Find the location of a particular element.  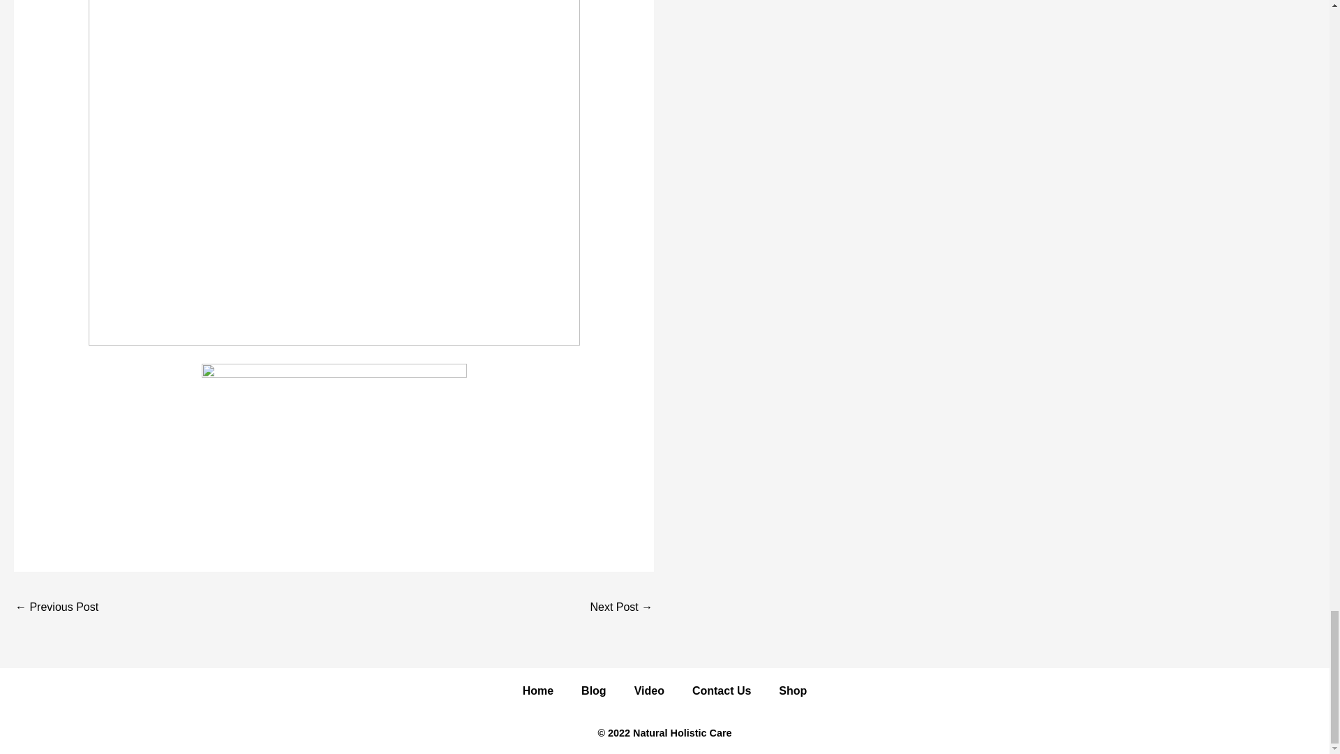

Video is located at coordinates (649, 691).